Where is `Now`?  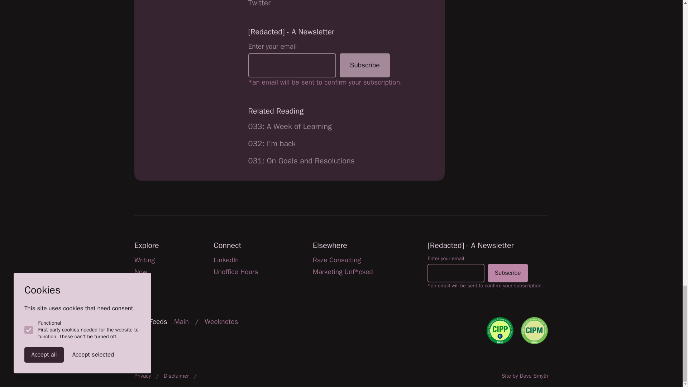
Now is located at coordinates (140, 272).